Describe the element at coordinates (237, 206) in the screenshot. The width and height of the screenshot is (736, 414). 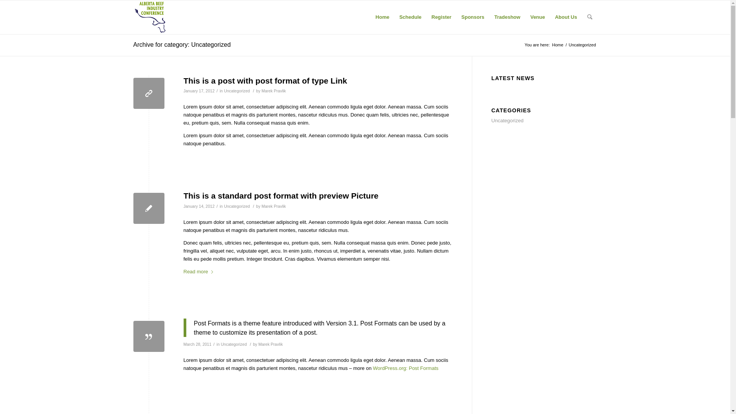
I see `Uncategorized` at that location.